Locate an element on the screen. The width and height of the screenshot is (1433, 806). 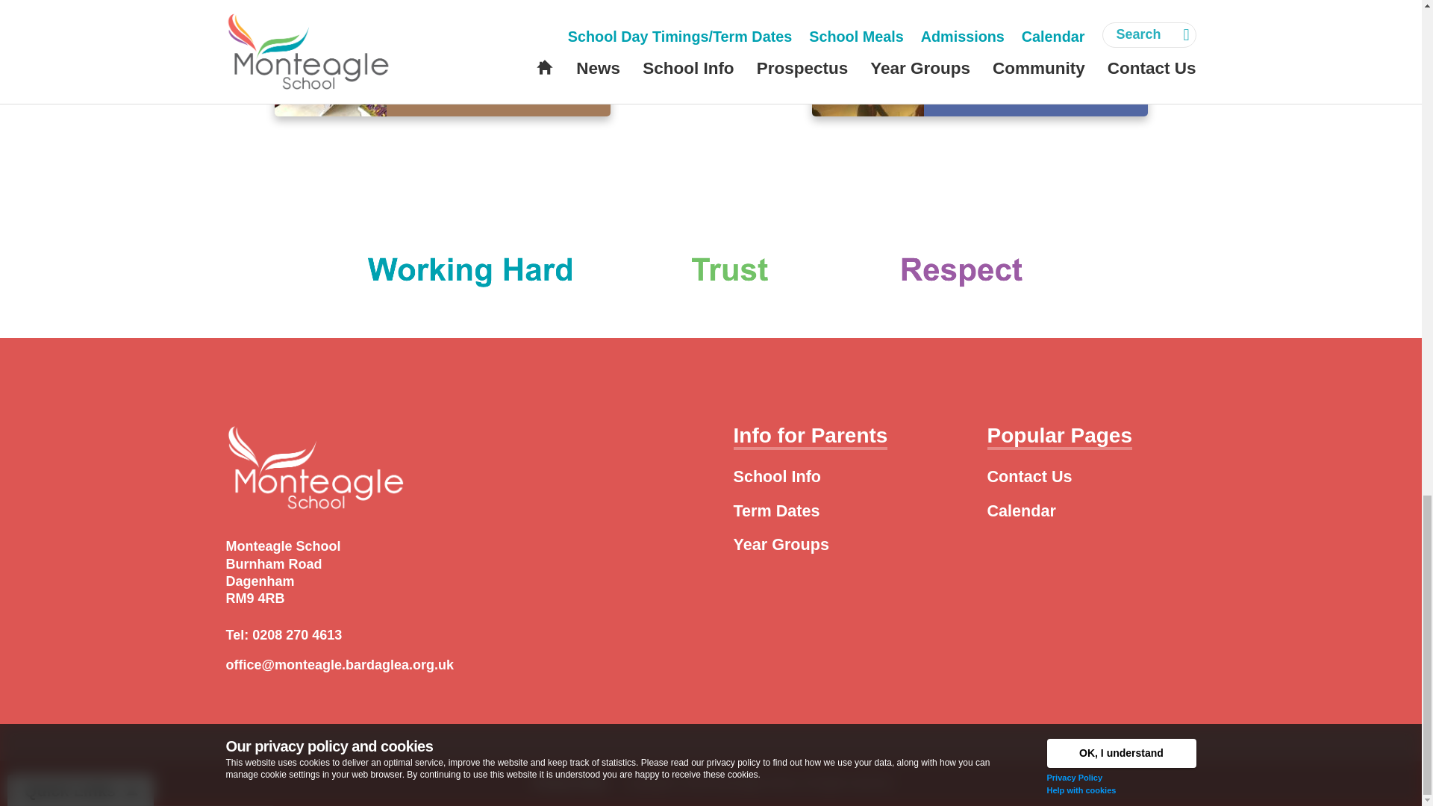
School Info is located at coordinates (776, 476).